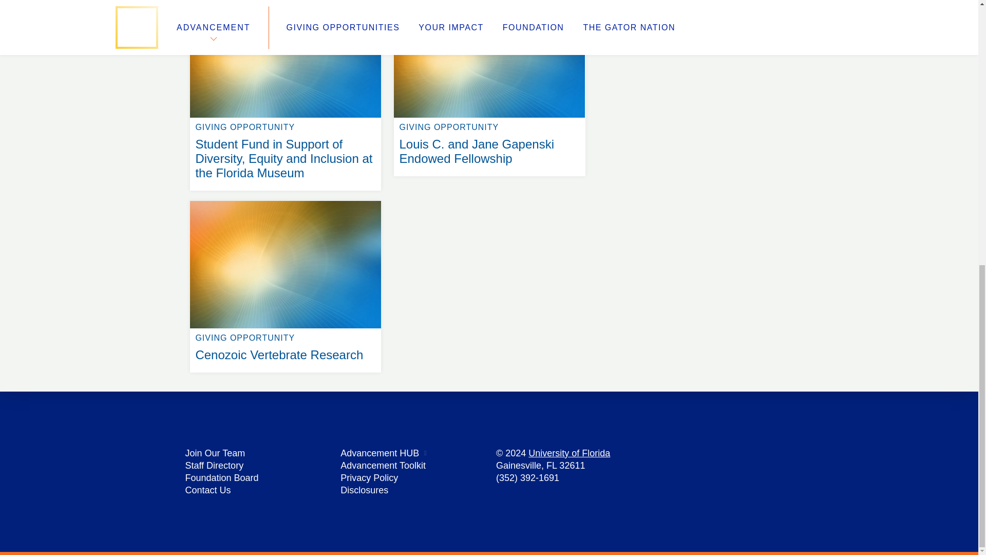  What do you see at coordinates (215, 453) in the screenshot?
I see `University of Florida` at bounding box center [215, 453].